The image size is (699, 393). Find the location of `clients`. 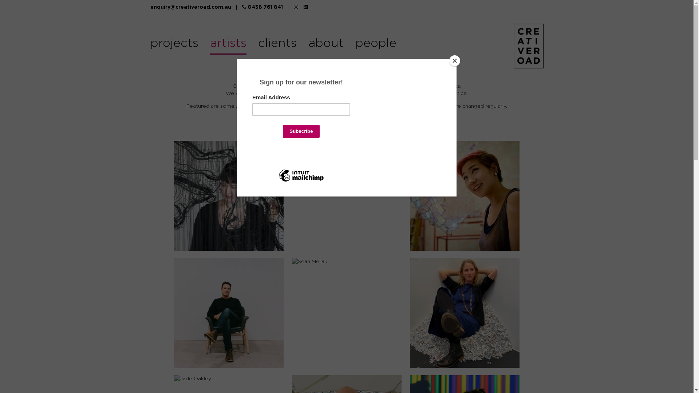

clients is located at coordinates (277, 45).